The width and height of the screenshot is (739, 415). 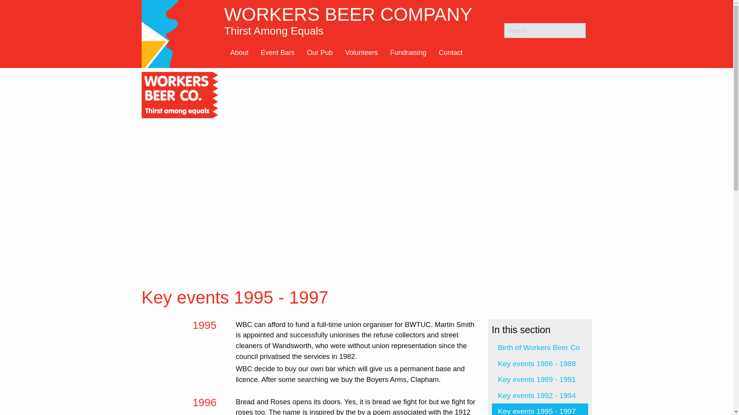 What do you see at coordinates (320, 52) in the screenshot?
I see `Fundraising` at bounding box center [320, 52].